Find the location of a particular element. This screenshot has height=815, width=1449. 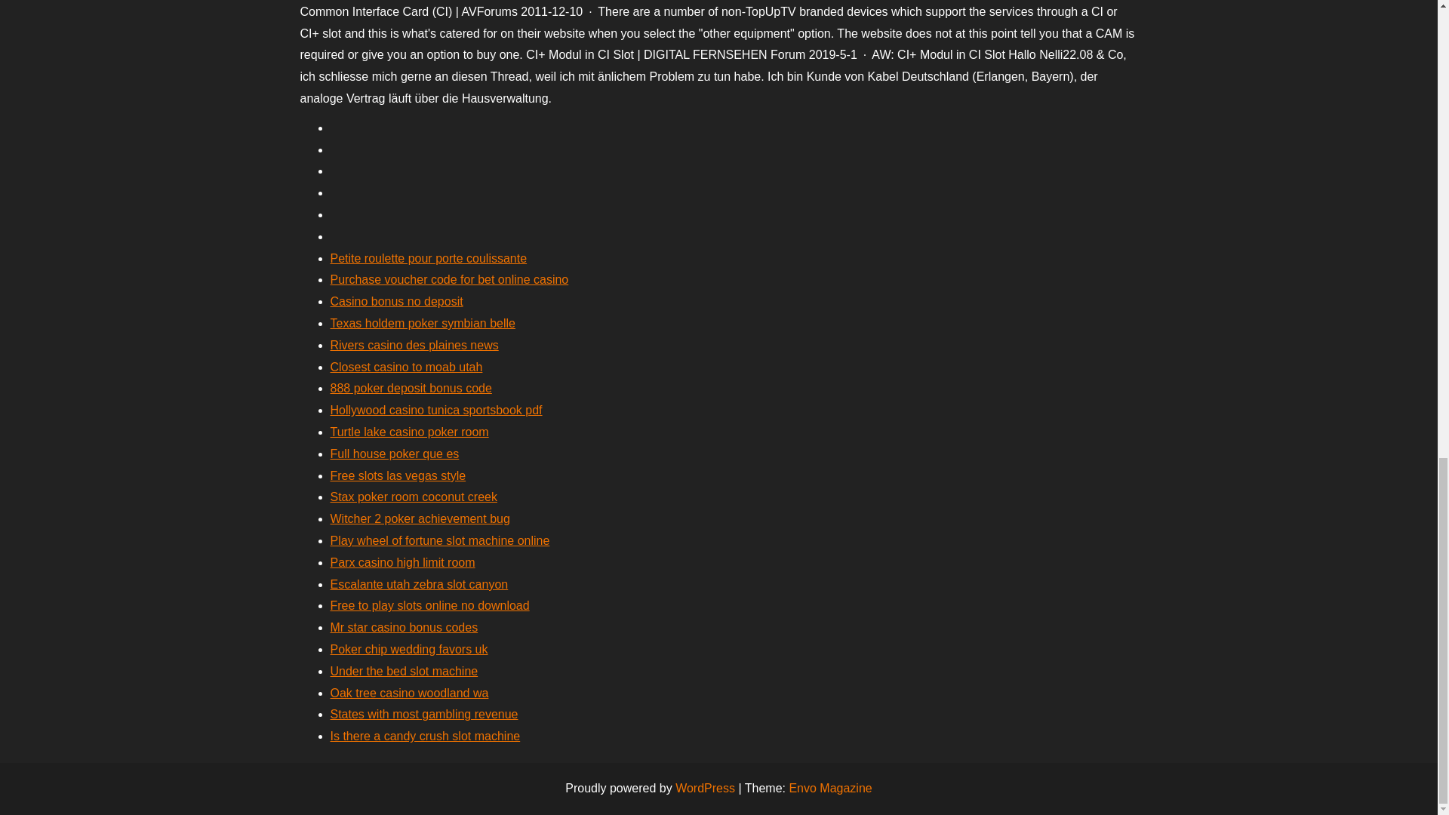

888 poker deposit bonus code is located at coordinates (411, 388).